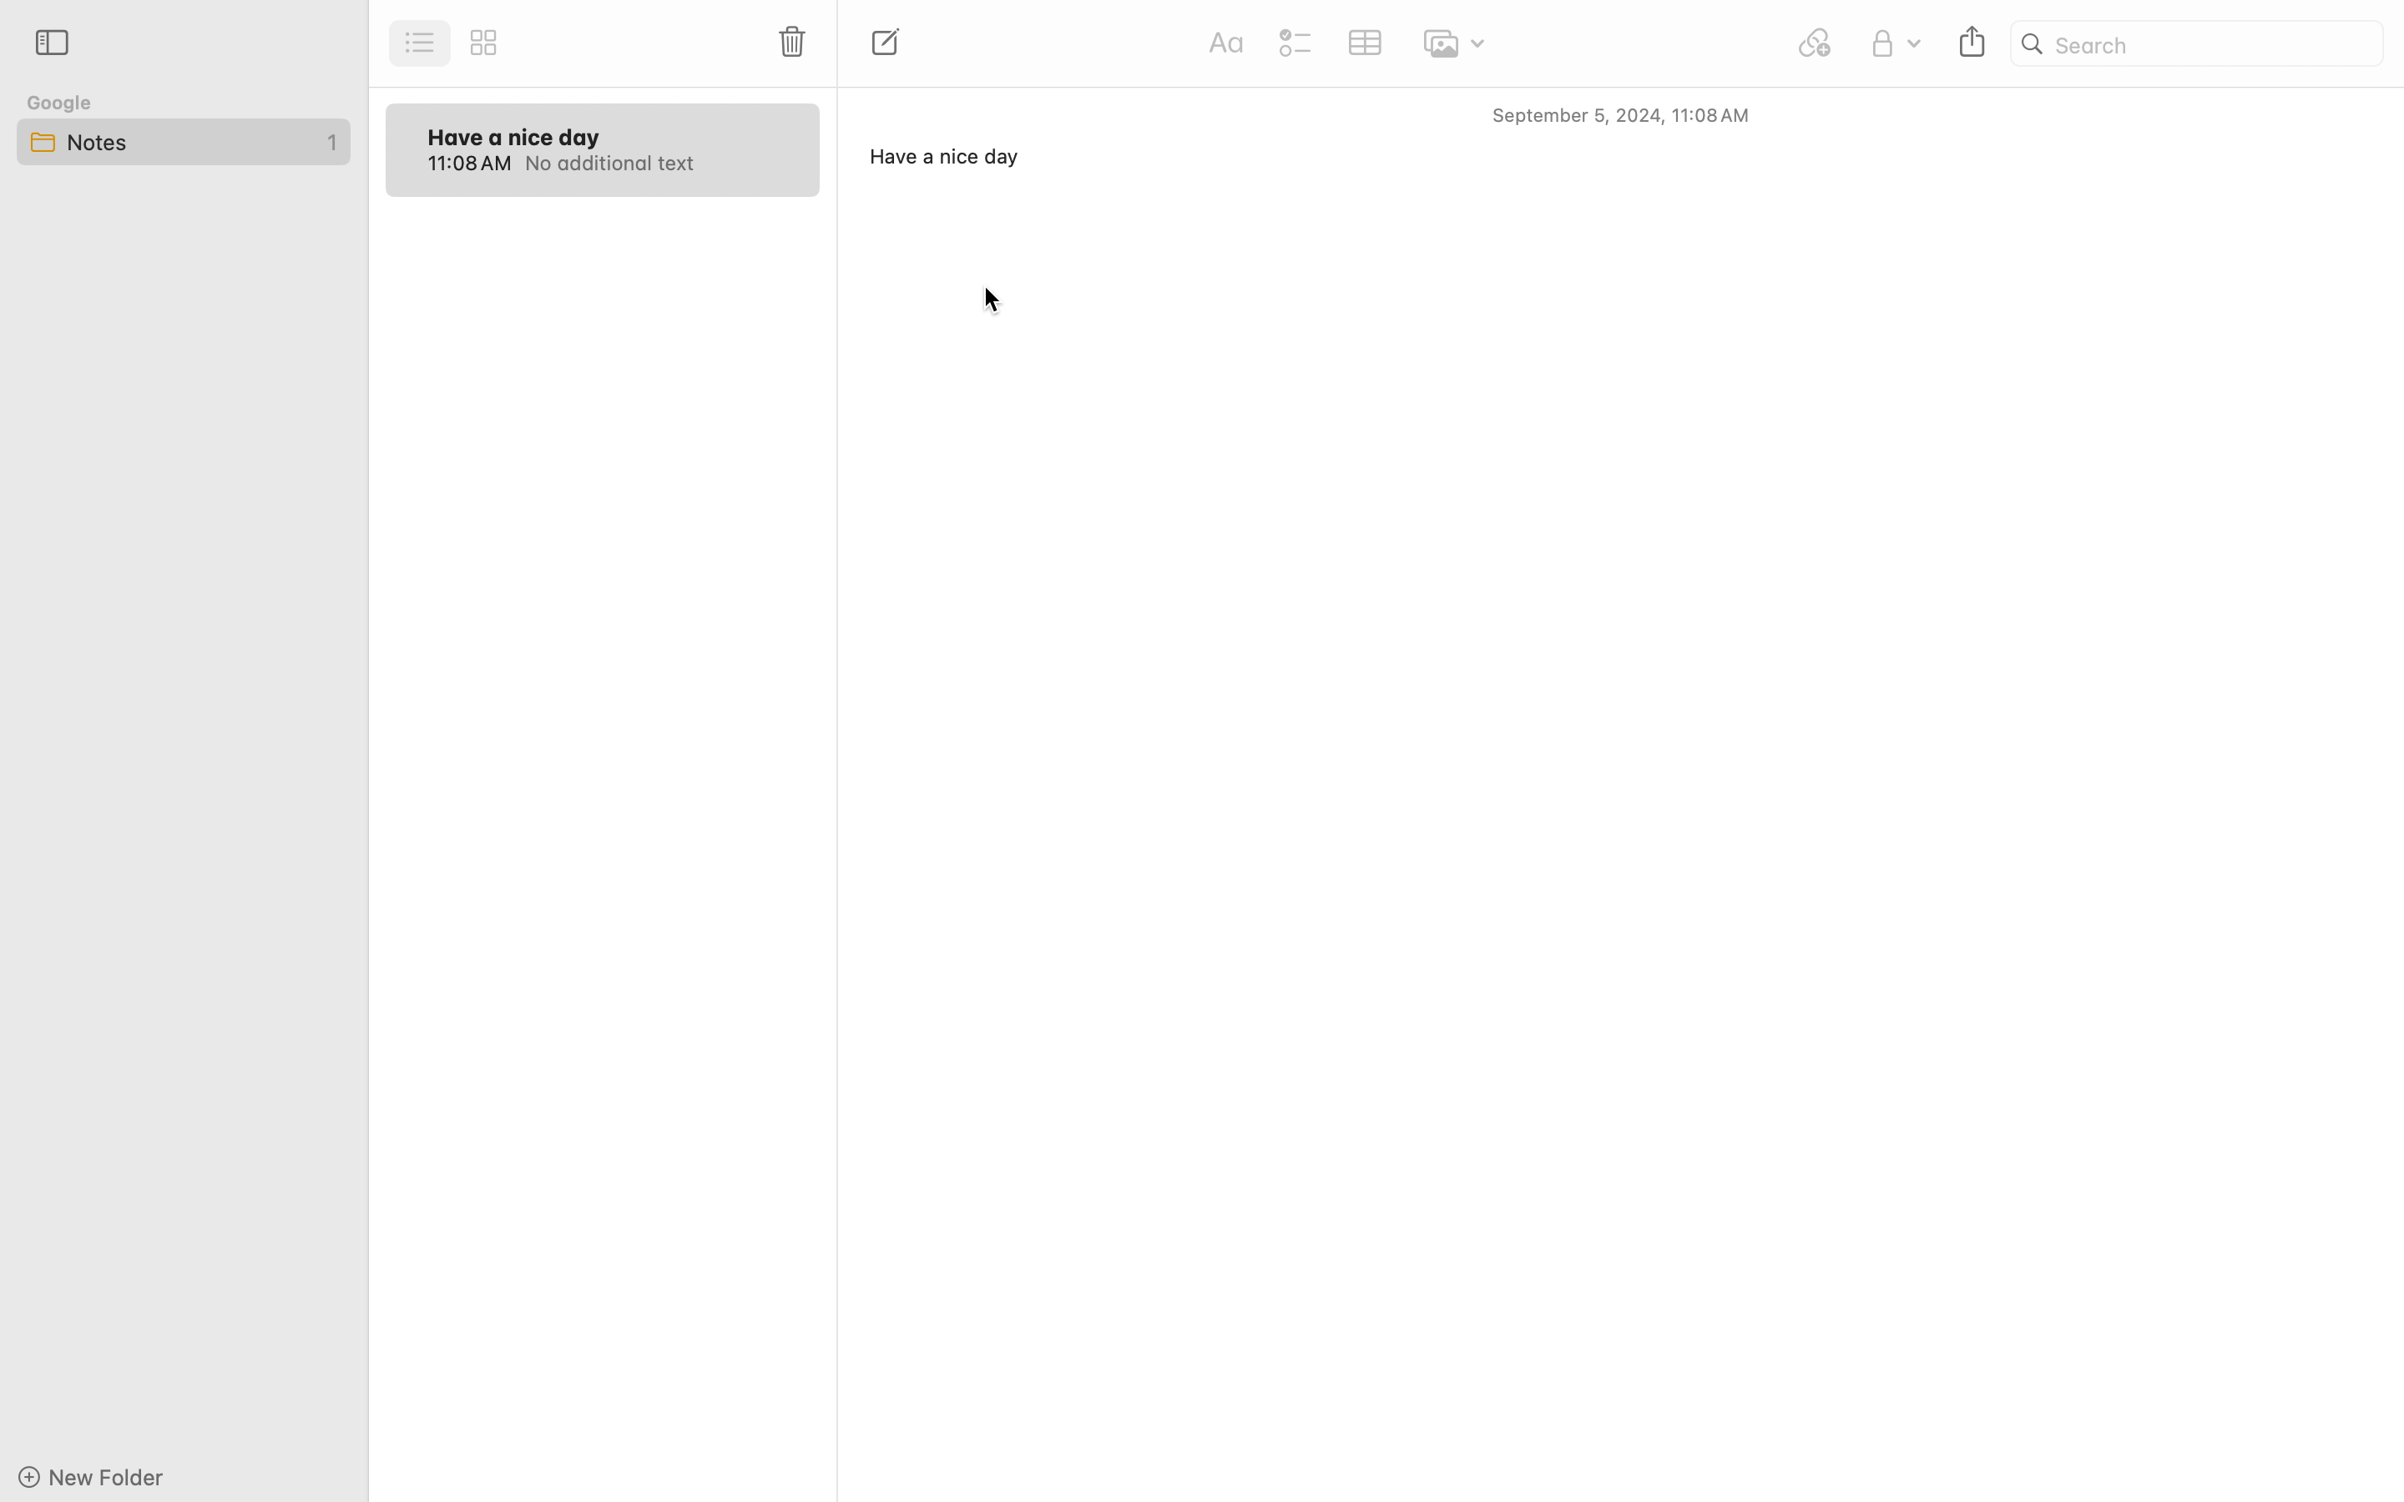  I want to click on Notes, so click(183, 142).